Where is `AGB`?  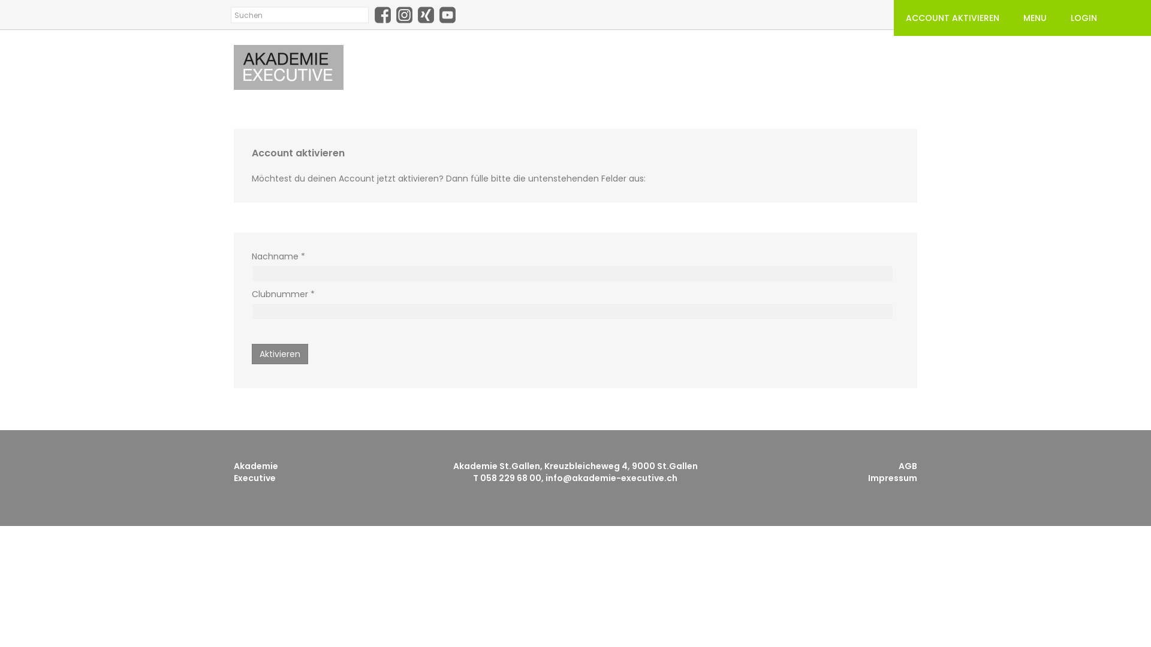 AGB is located at coordinates (908, 466).